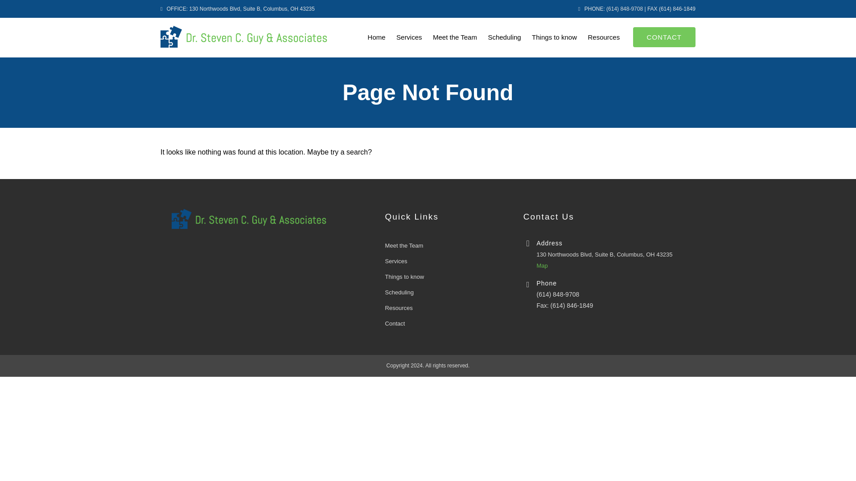 The image size is (856, 481). Describe the element at coordinates (396, 261) in the screenshot. I see `Services` at that location.